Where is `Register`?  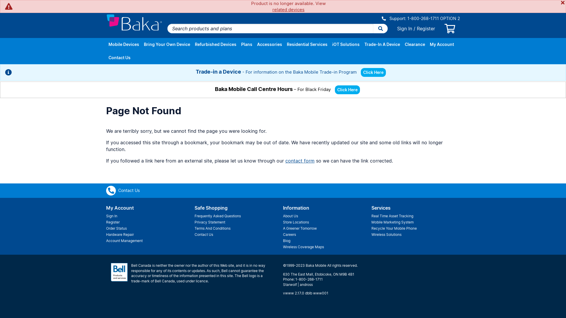
Register is located at coordinates (150, 222).